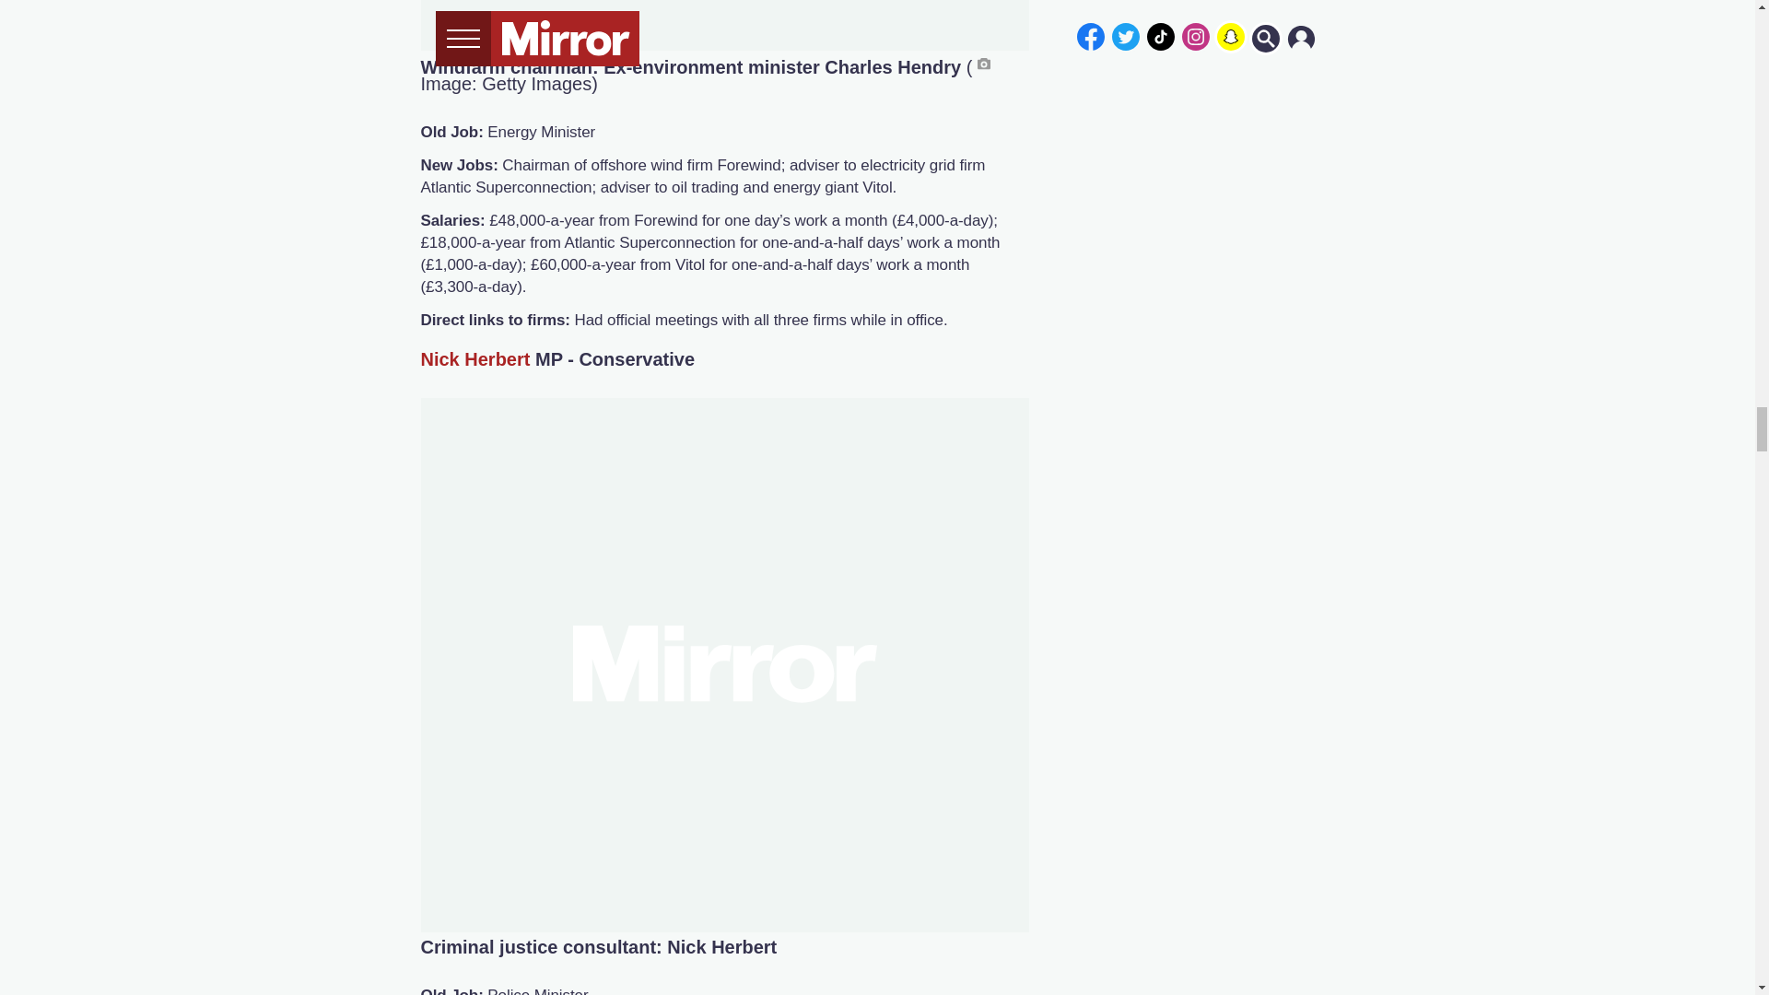 The image size is (1769, 995). Describe the element at coordinates (474, 357) in the screenshot. I see `Nick Herbert` at that location.